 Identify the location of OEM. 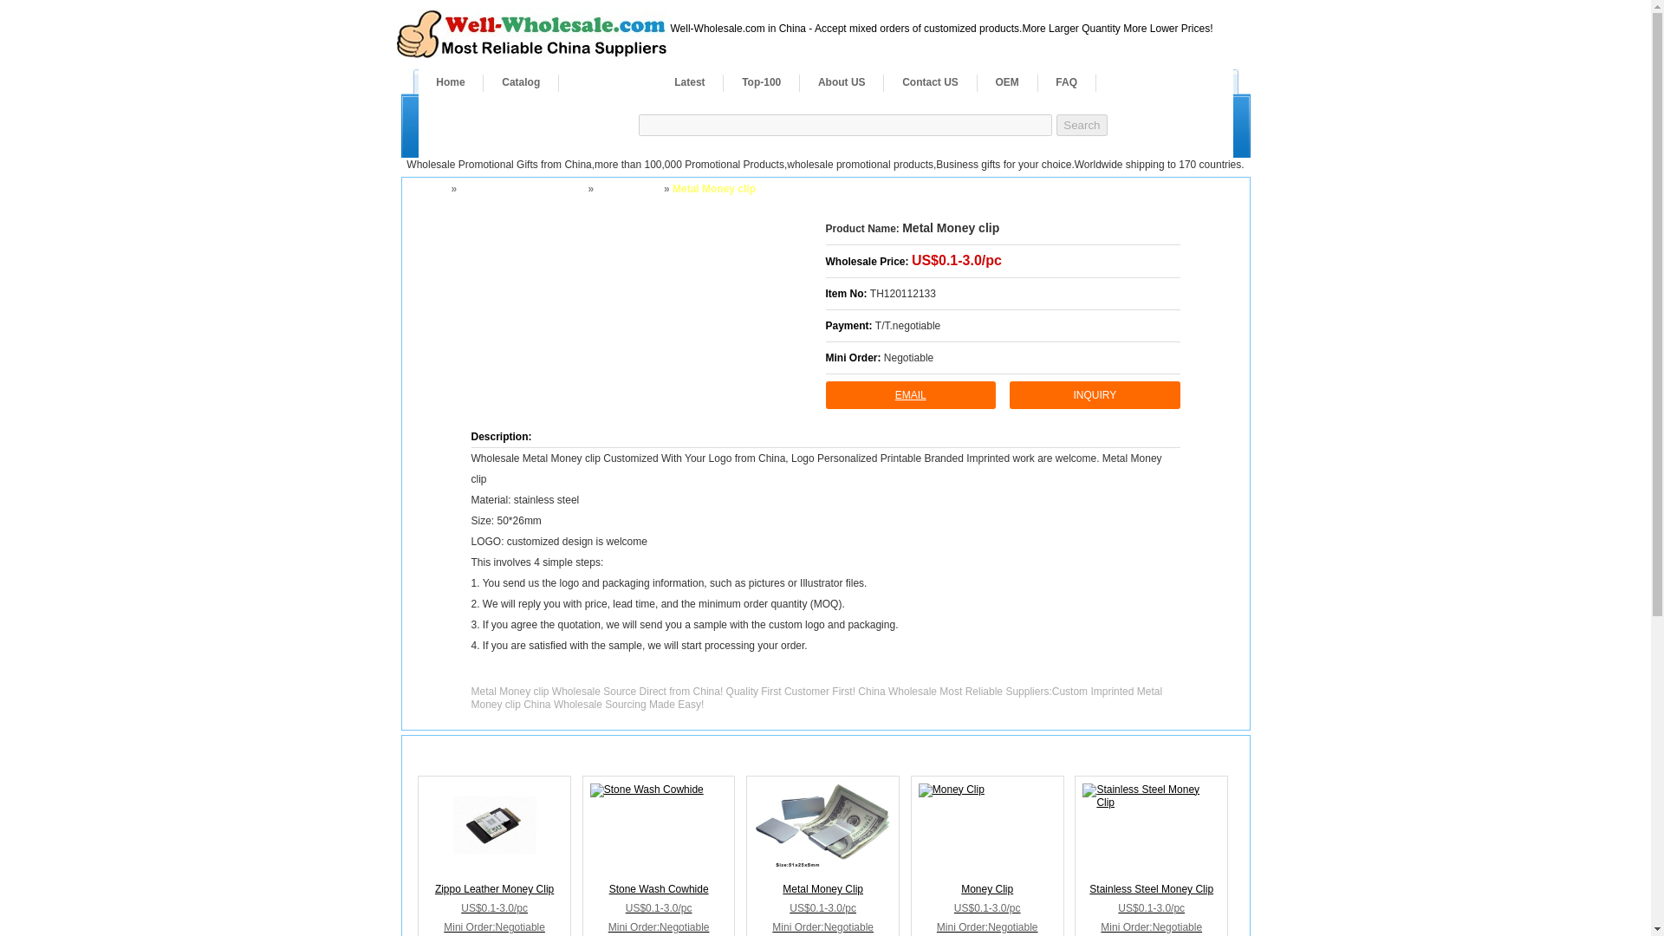
(1007, 81).